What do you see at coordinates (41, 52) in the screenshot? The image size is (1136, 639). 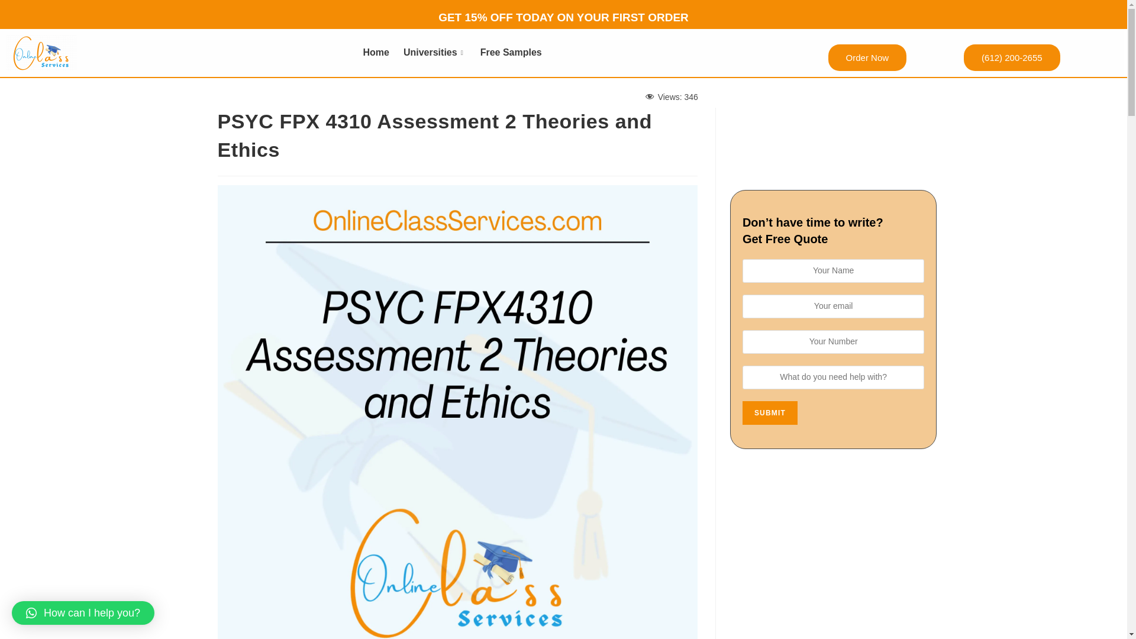 I see `1` at bounding box center [41, 52].